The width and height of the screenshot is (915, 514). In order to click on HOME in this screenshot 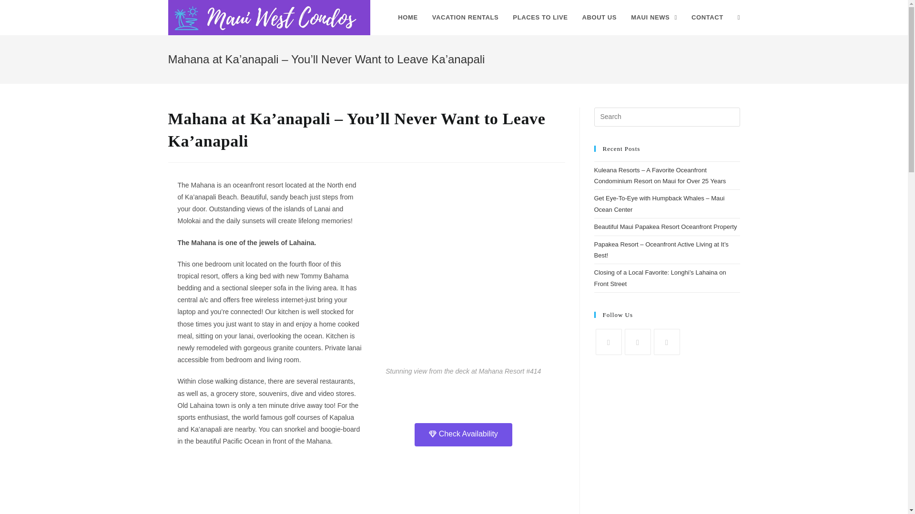, I will do `click(407, 18)`.